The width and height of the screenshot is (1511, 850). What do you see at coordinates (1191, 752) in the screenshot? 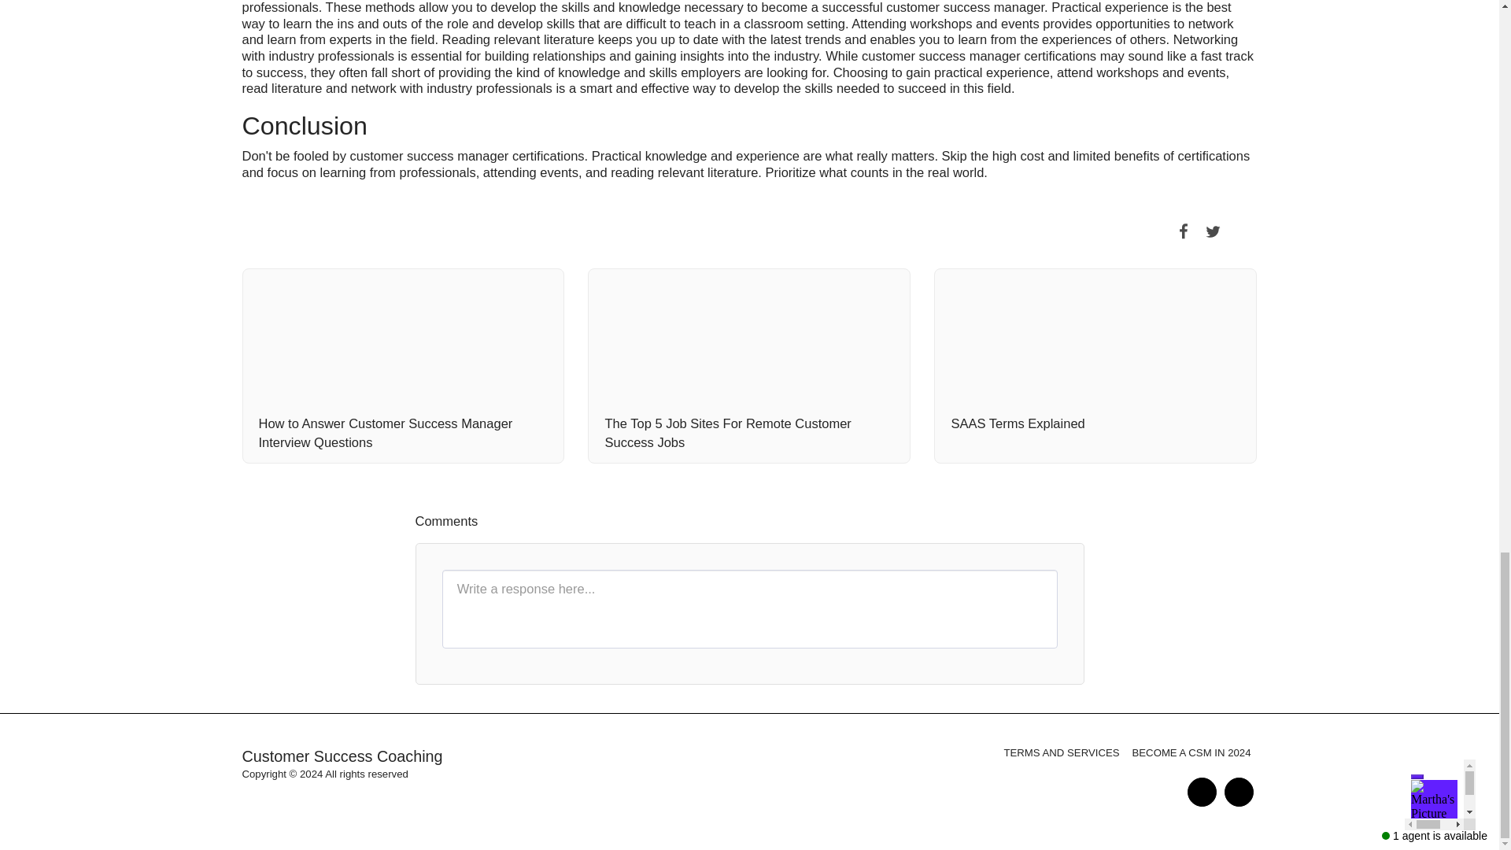
I see `BECOME A CSM IN 2024` at bounding box center [1191, 752].